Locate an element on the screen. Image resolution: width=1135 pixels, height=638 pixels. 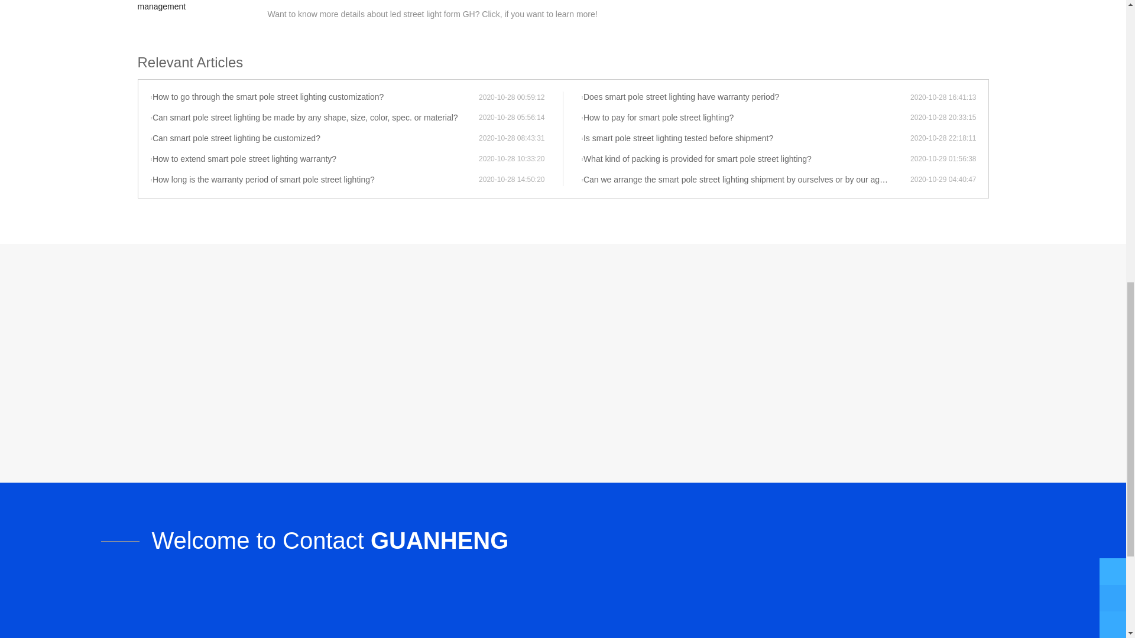
Does smart pole street lighting have warranty period? is located at coordinates (745, 97).